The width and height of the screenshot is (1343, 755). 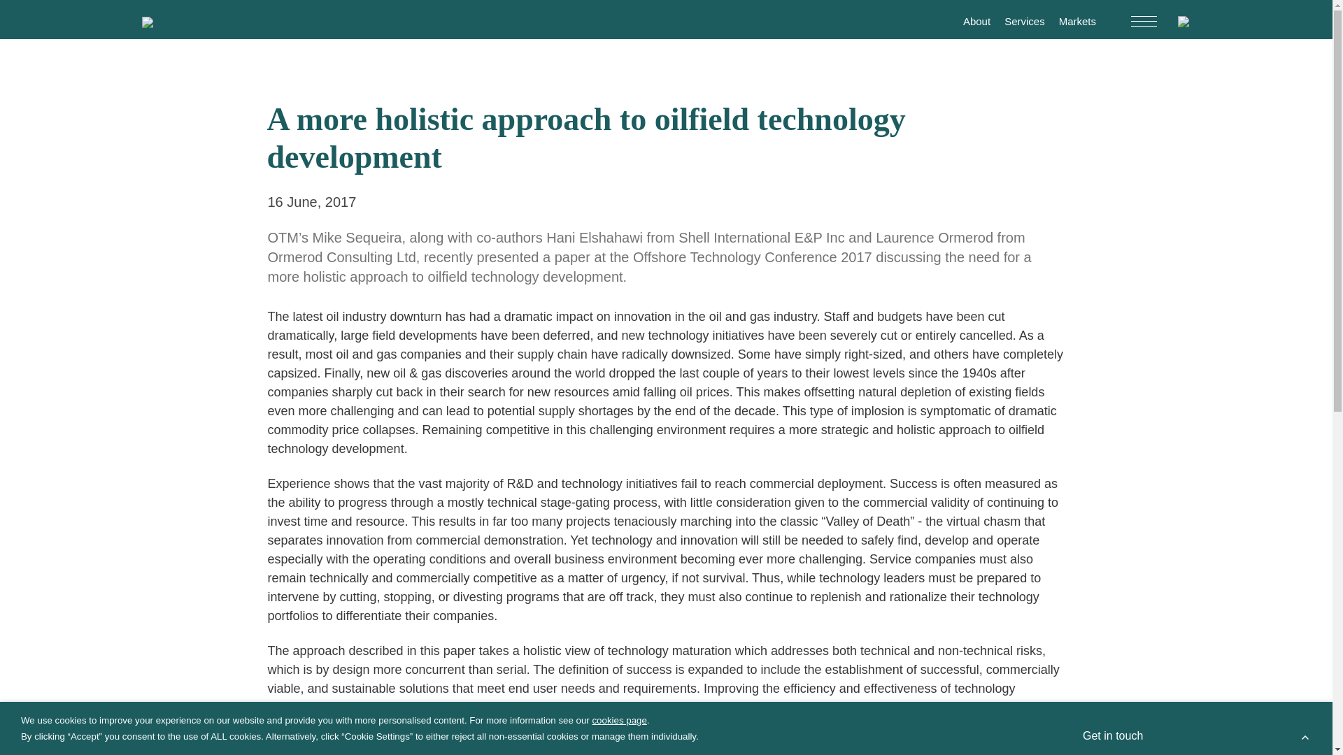 I want to click on Washington DC, USA, so click(x=1014, y=598).